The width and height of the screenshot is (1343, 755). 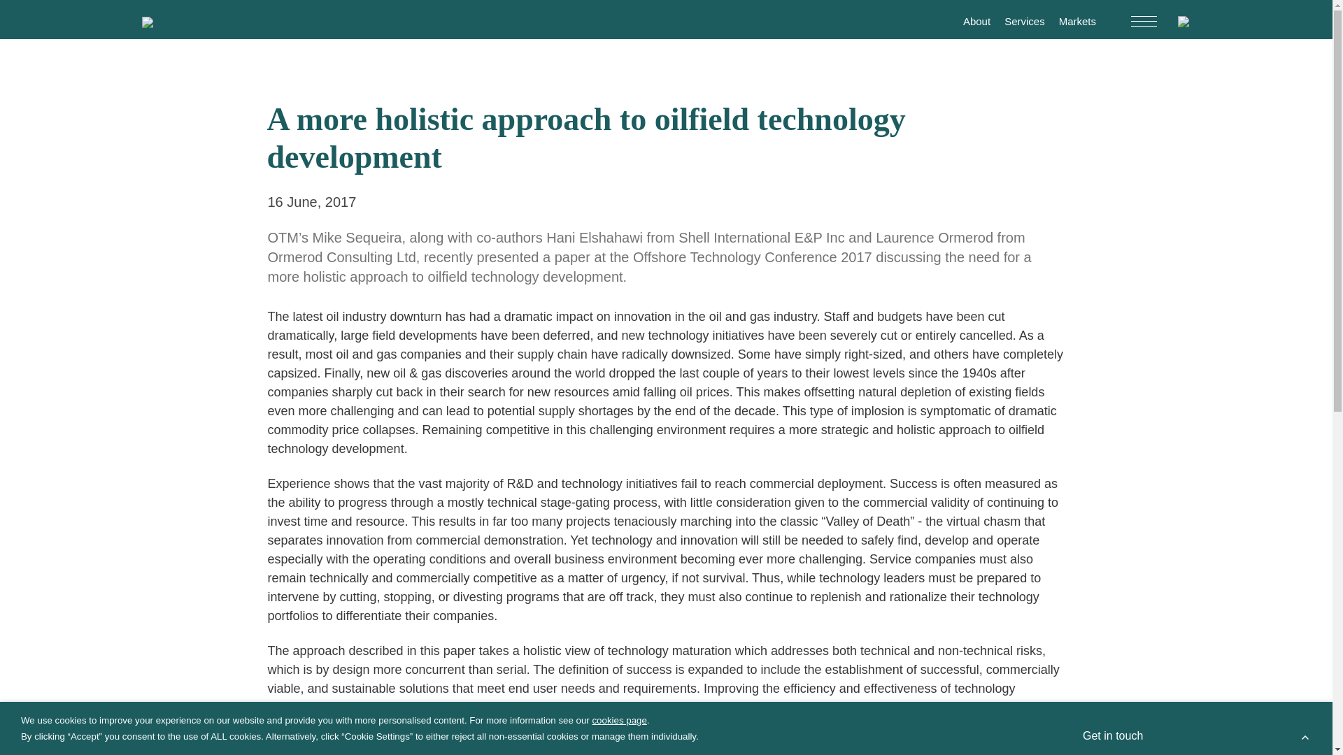 I want to click on Washington DC, USA, so click(x=1014, y=598).